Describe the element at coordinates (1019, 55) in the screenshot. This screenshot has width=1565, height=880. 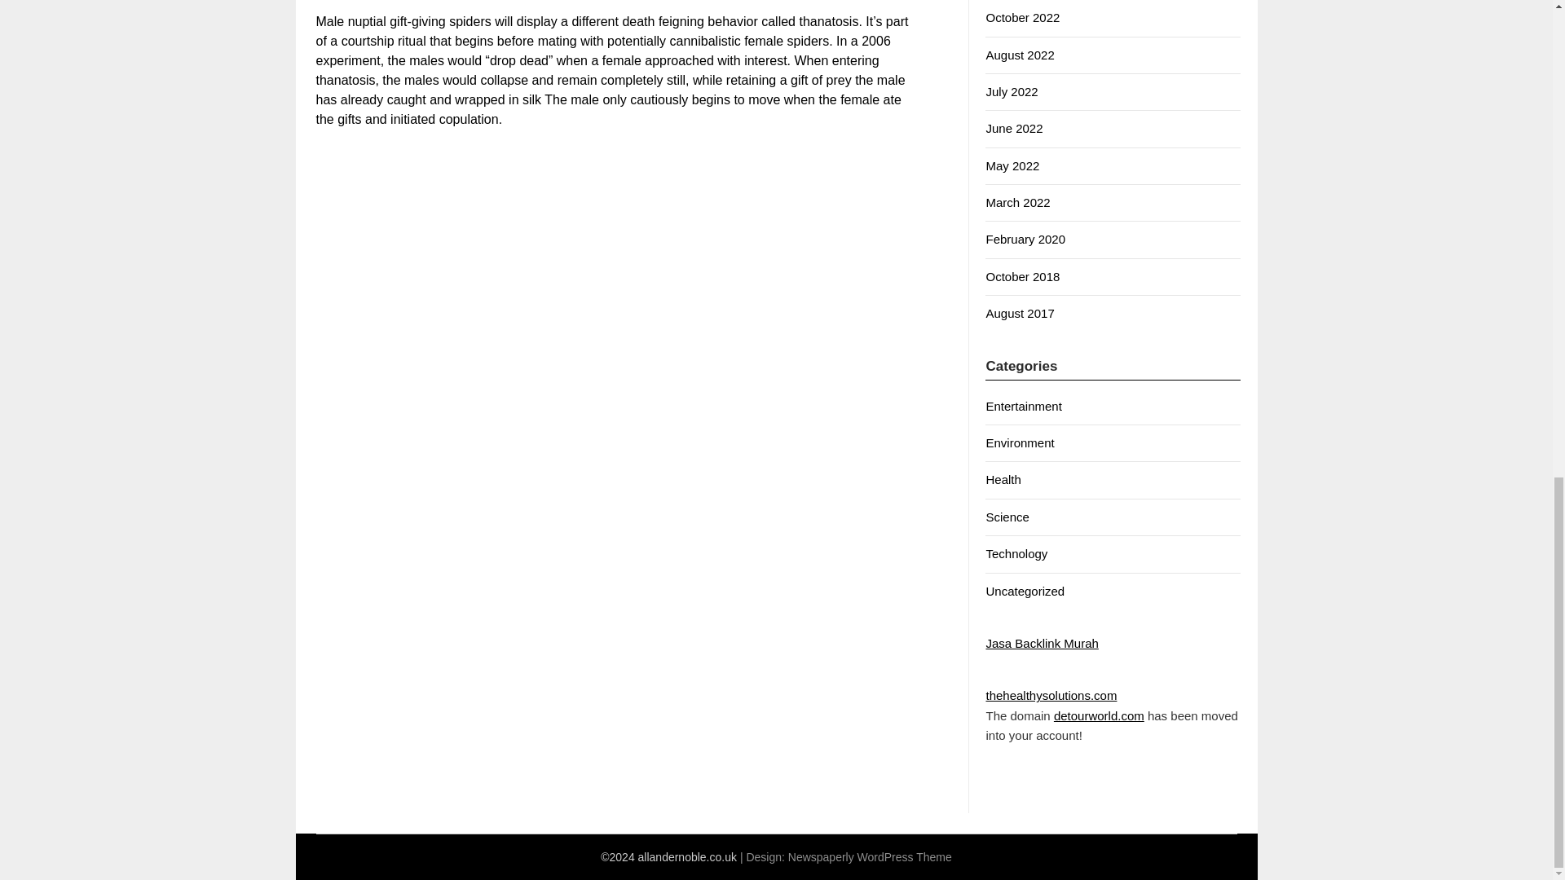
I see `August 2022` at that location.